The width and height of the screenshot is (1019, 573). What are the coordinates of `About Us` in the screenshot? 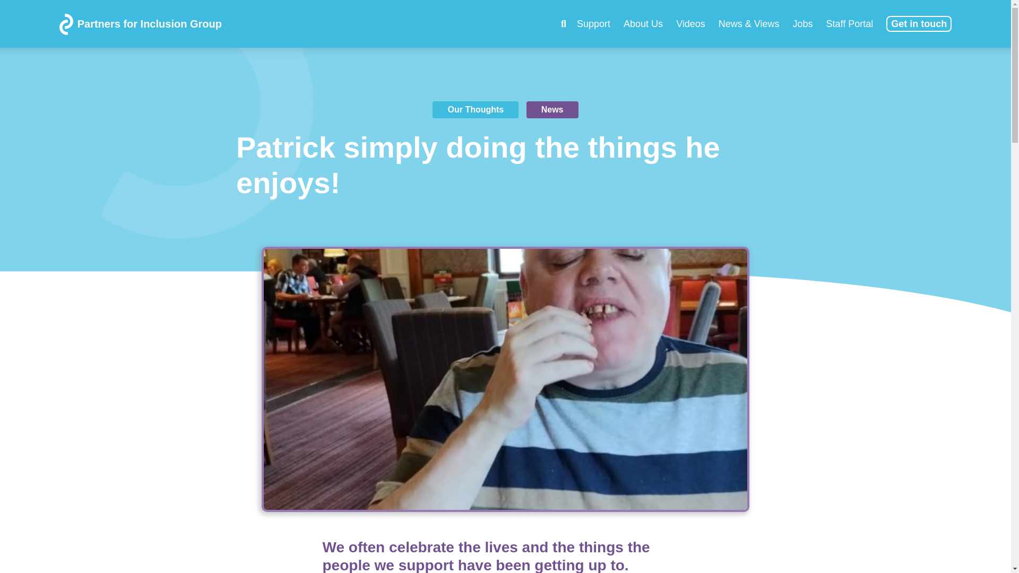 It's located at (643, 23).